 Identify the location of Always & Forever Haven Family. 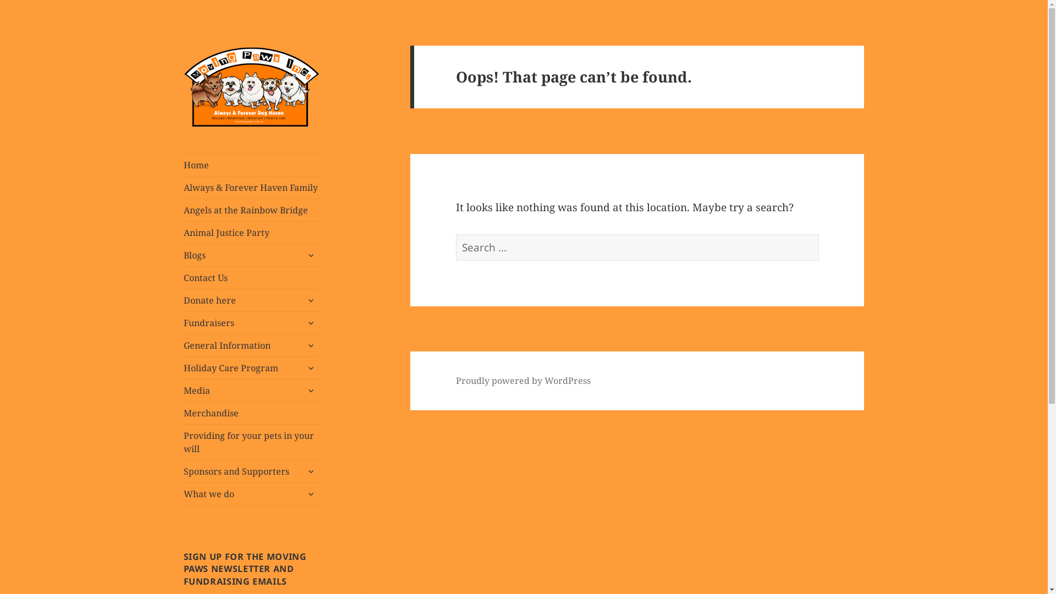
(252, 188).